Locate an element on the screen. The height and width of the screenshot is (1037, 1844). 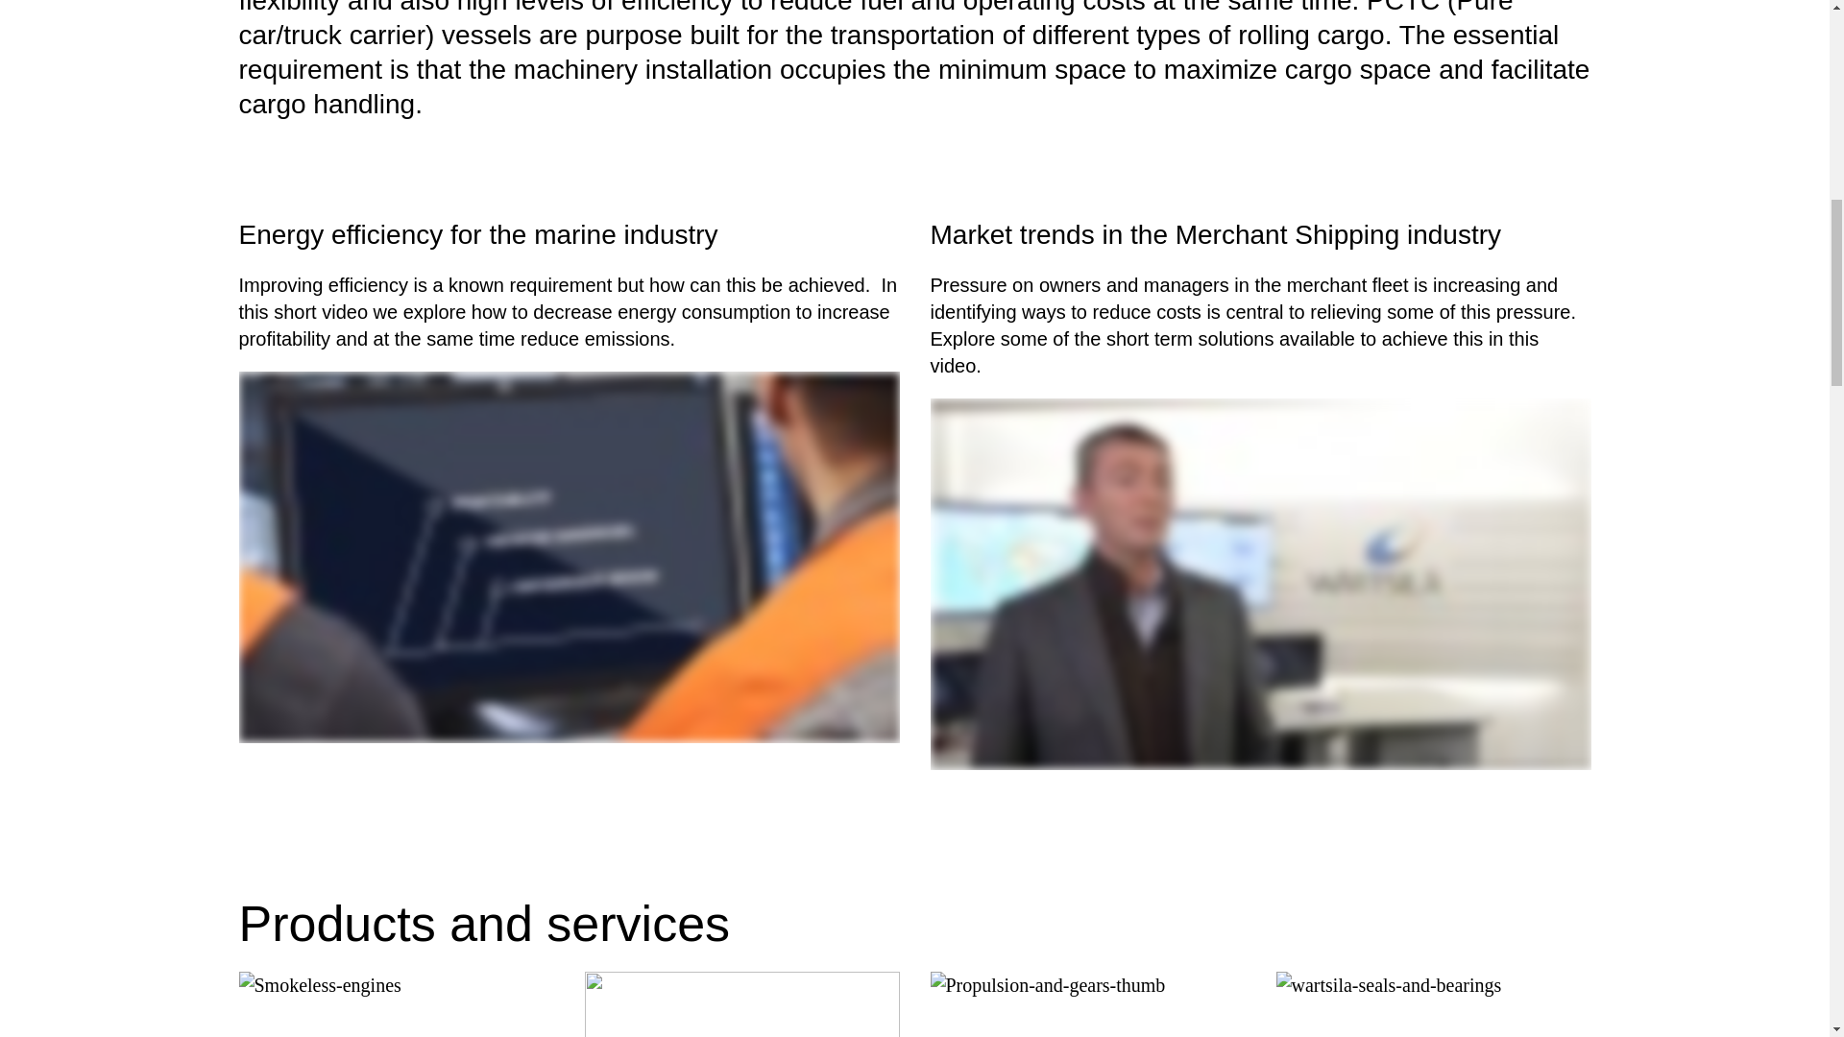
Electric shipping and hybrid ships is located at coordinates (741, 1004).